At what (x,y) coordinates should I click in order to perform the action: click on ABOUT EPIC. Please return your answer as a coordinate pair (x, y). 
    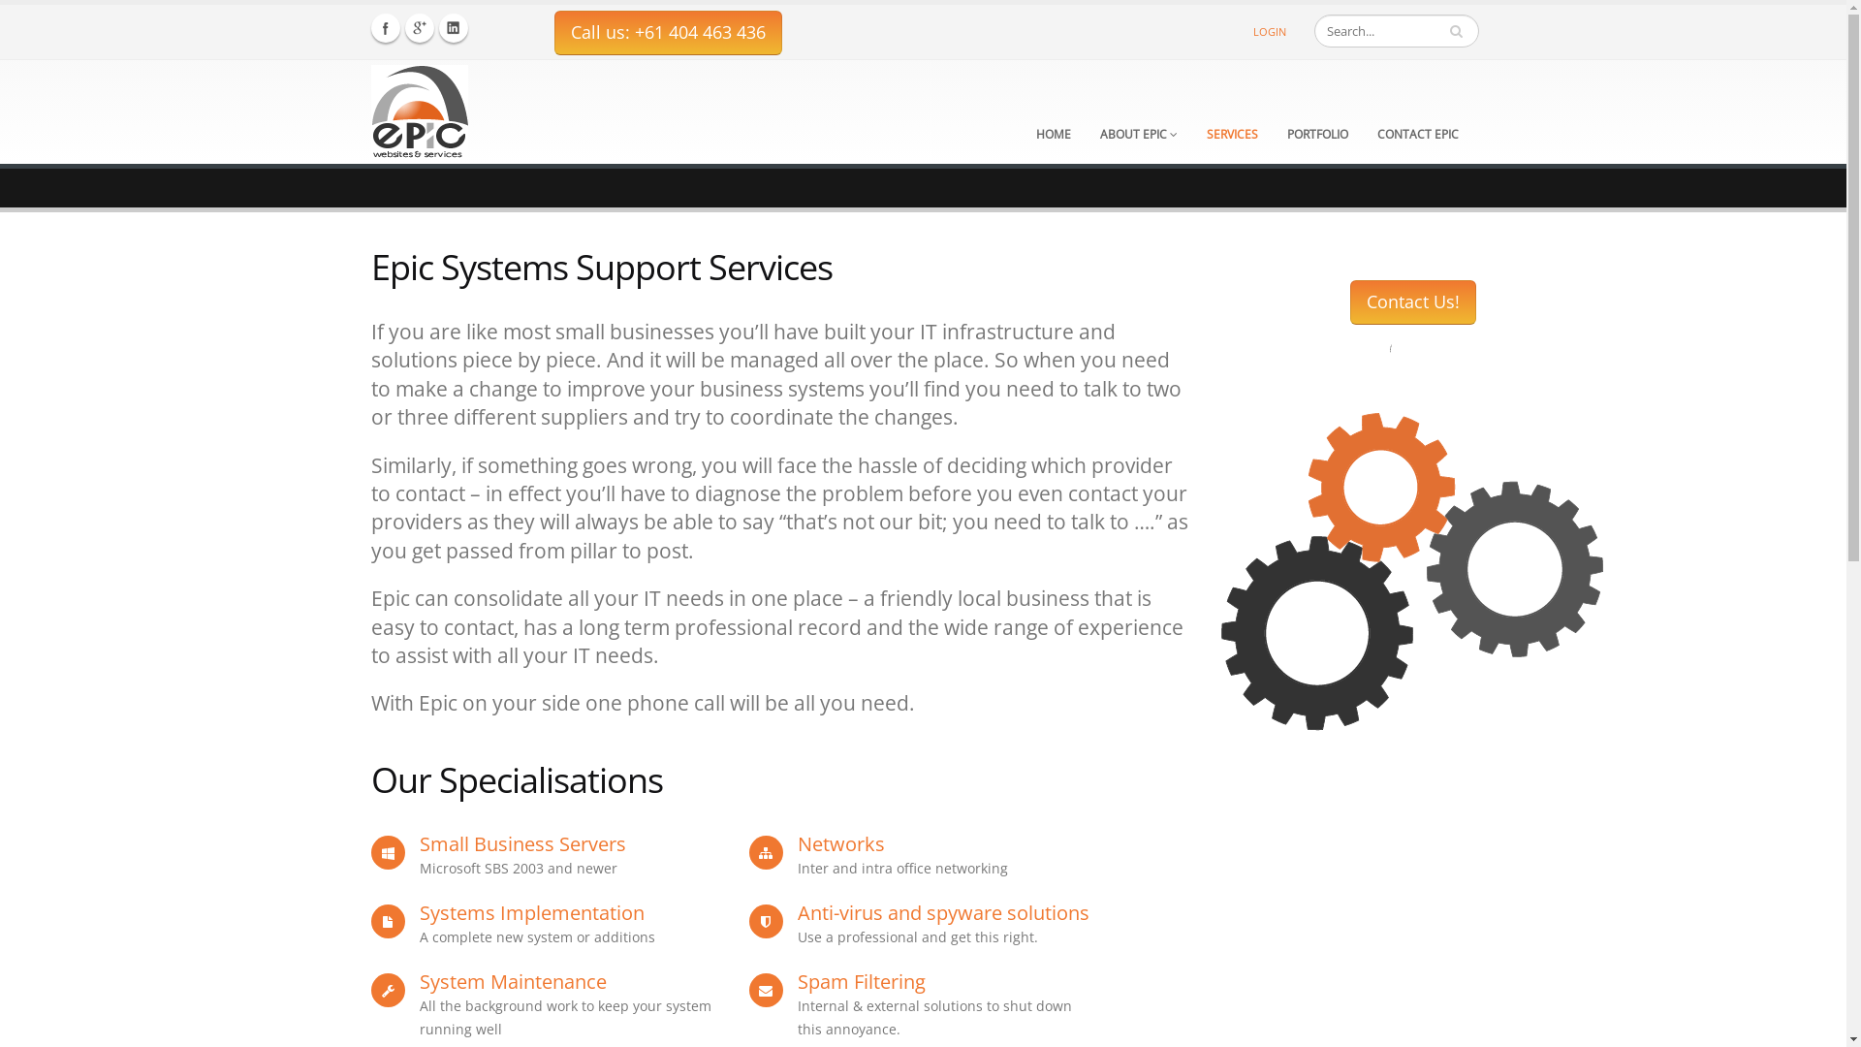
    Looking at the image, I should click on (1139, 119).